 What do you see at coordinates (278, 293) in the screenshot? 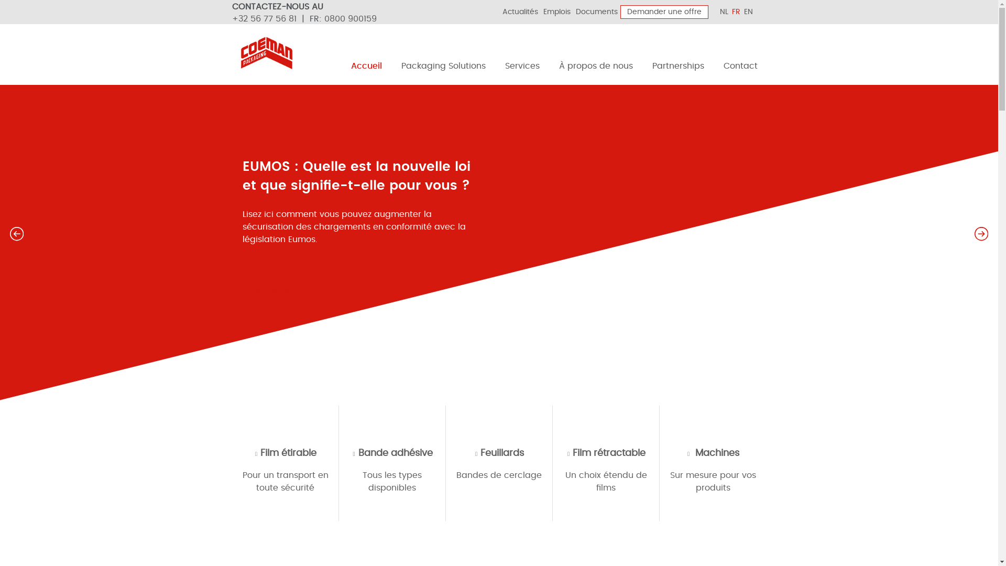
I see `Plus d'info` at bounding box center [278, 293].